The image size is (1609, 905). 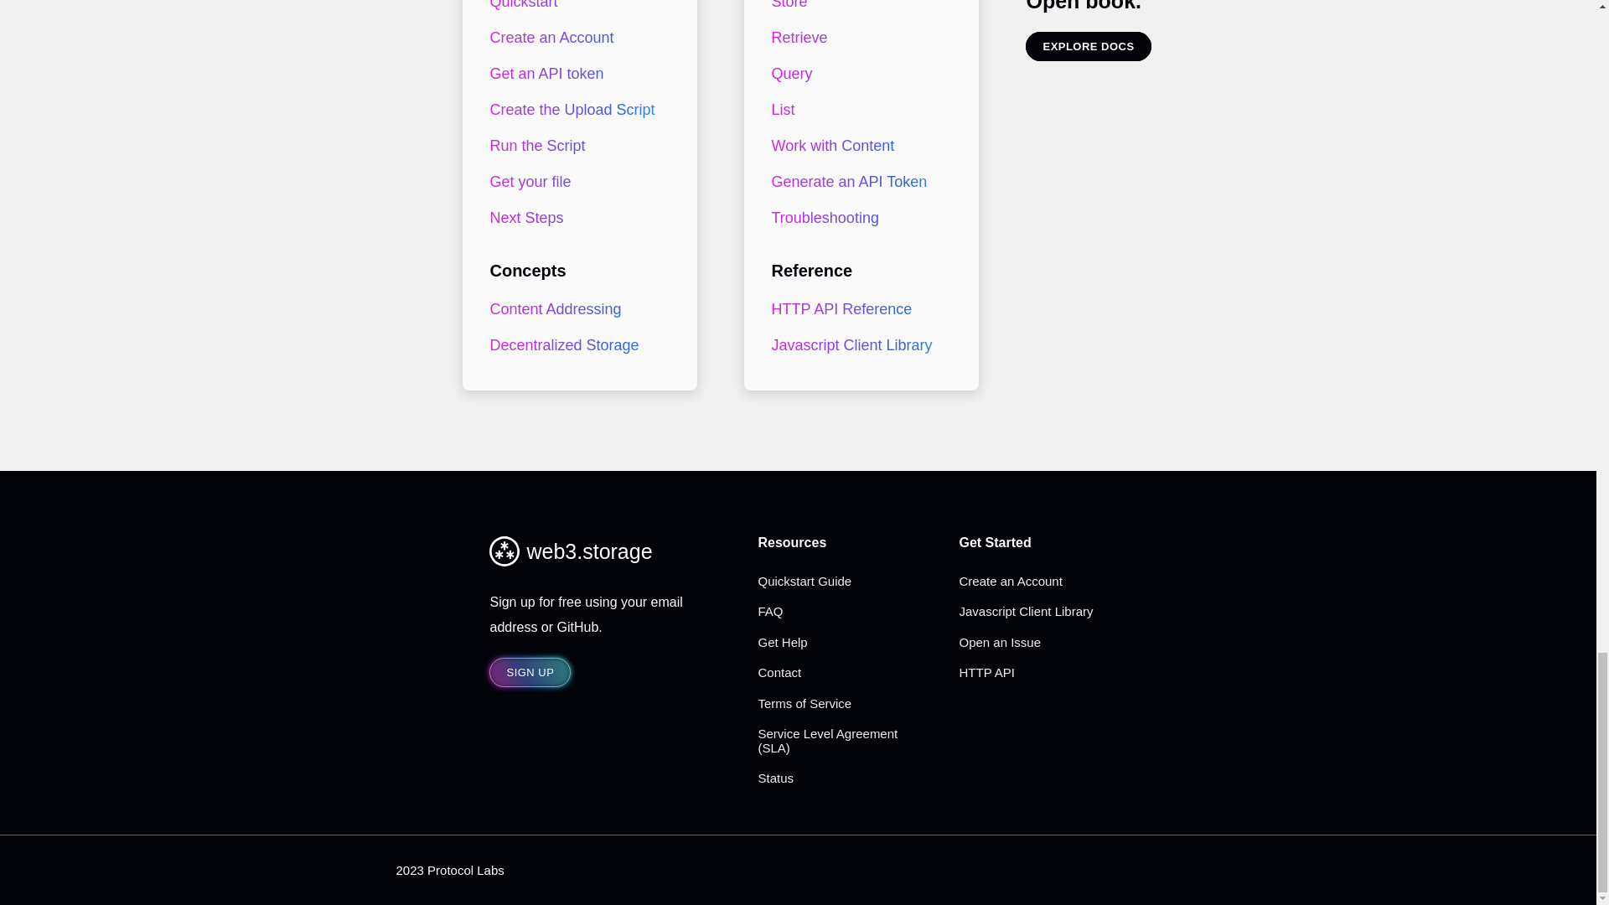 What do you see at coordinates (576, 345) in the screenshot?
I see `Decentralized Storage` at bounding box center [576, 345].